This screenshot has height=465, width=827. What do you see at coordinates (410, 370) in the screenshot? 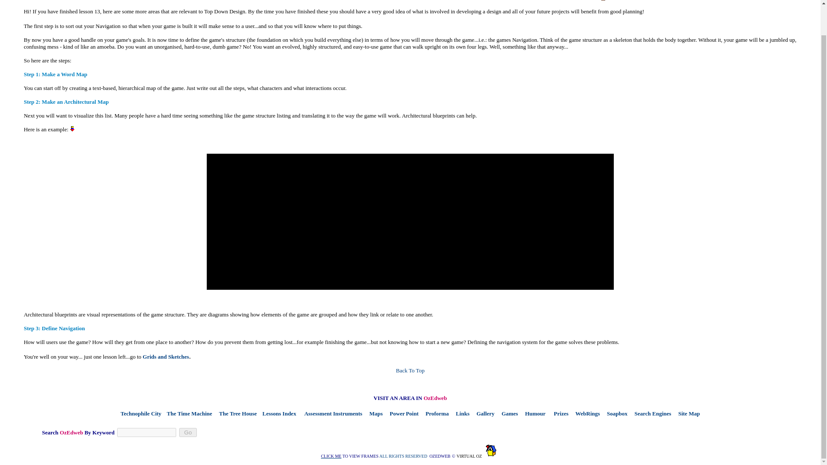
I see `Back To Top` at bounding box center [410, 370].